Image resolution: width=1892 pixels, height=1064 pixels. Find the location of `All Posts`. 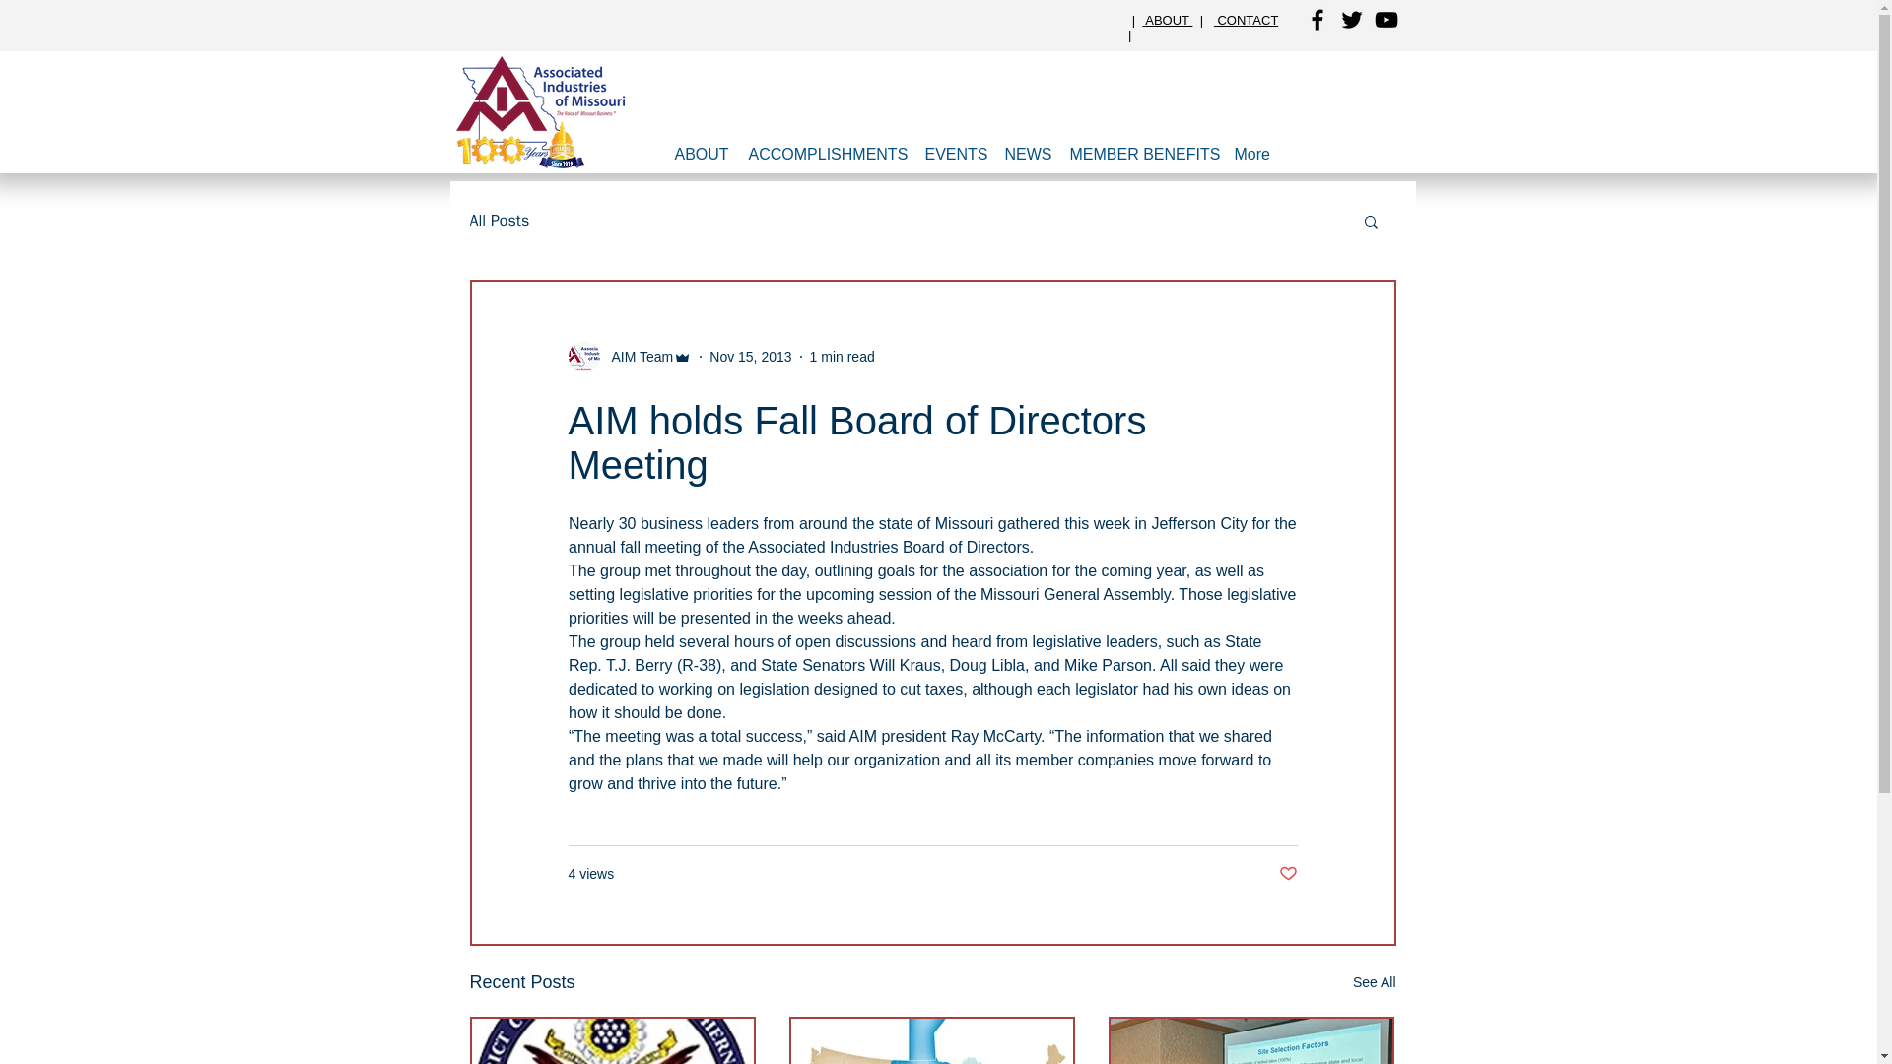

All Posts is located at coordinates (499, 221).